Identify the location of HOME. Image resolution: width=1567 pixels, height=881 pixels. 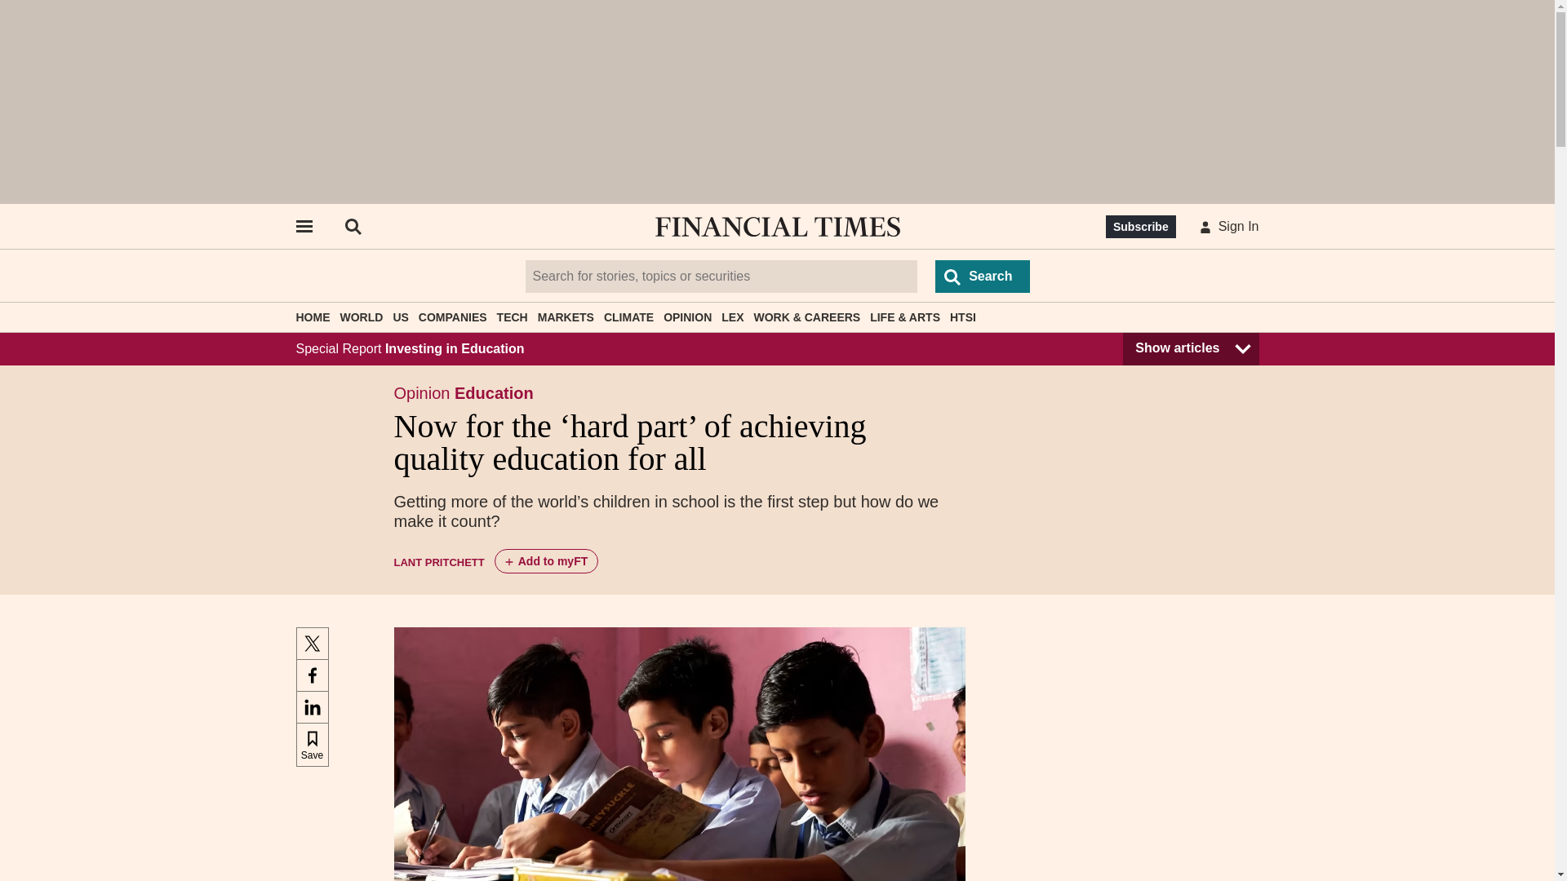
(312, 317).